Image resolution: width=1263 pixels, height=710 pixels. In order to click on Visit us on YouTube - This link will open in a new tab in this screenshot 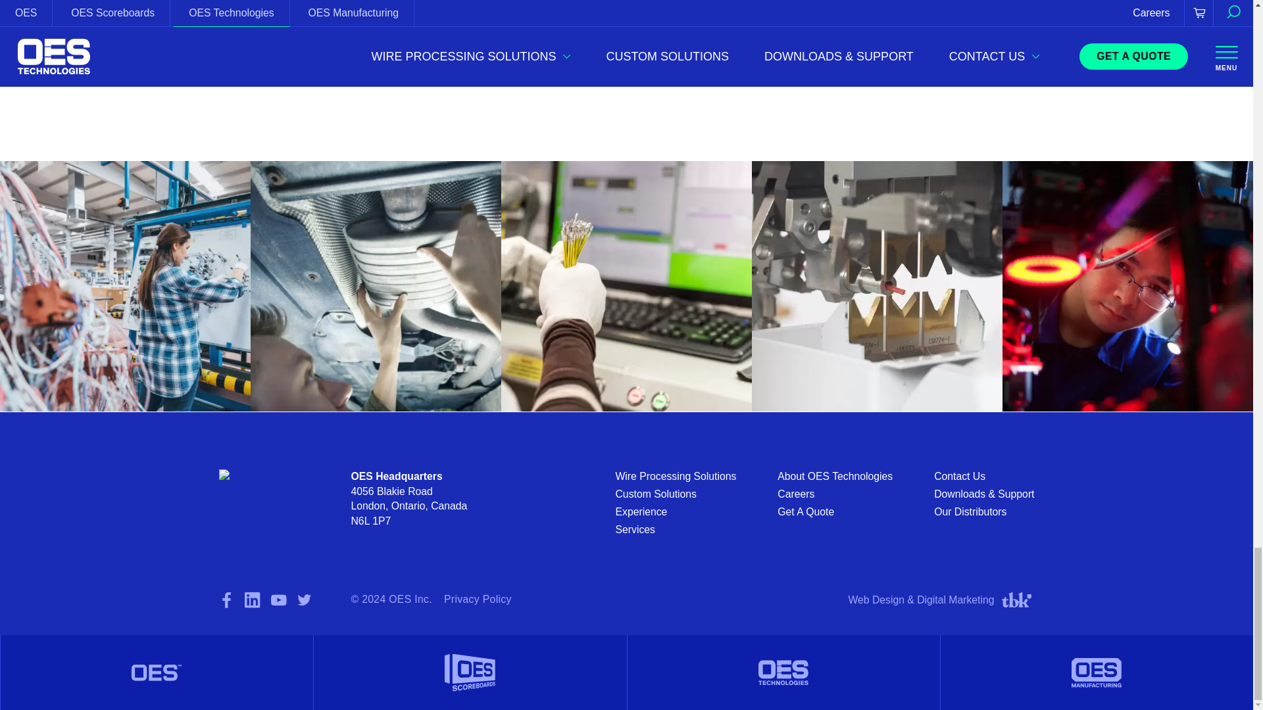, I will do `click(279, 600)`.